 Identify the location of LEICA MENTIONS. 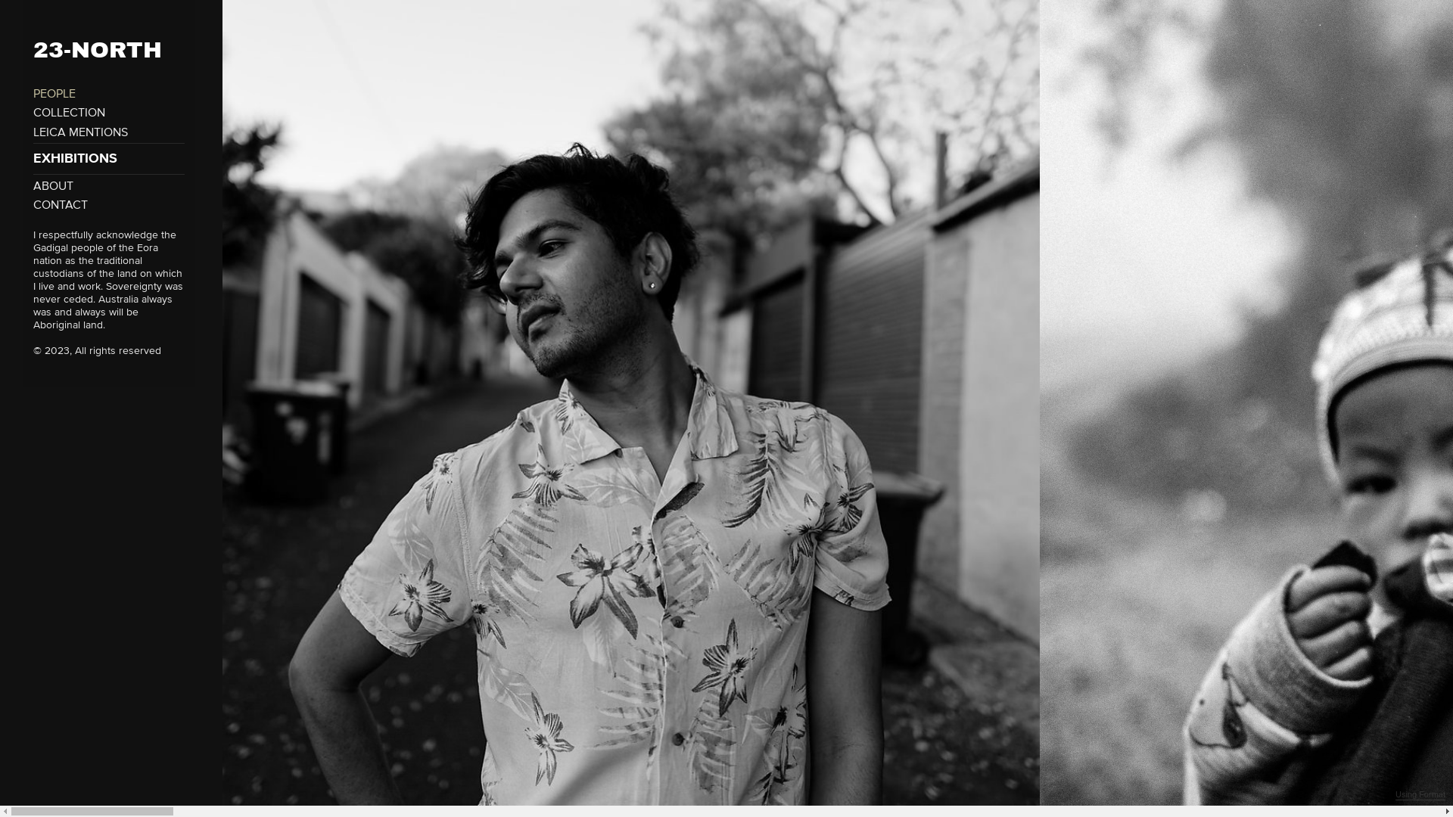
(80, 132).